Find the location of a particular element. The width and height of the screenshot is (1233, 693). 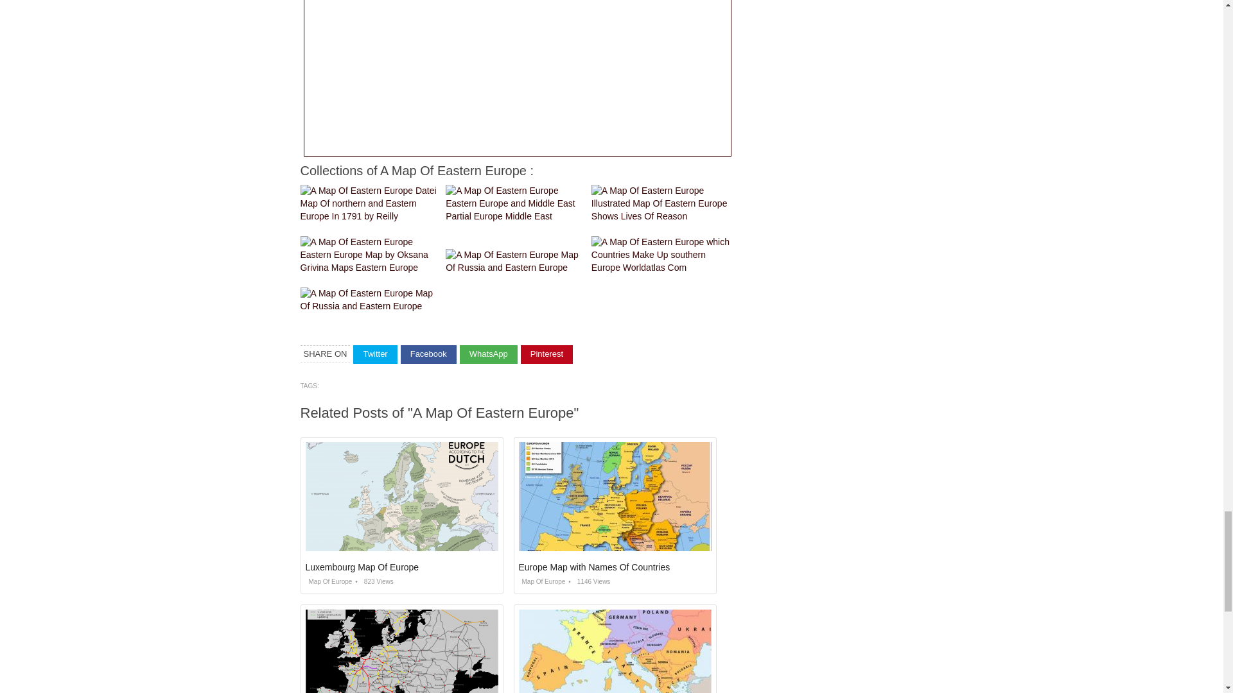

Twitter is located at coordinates (375, 354).